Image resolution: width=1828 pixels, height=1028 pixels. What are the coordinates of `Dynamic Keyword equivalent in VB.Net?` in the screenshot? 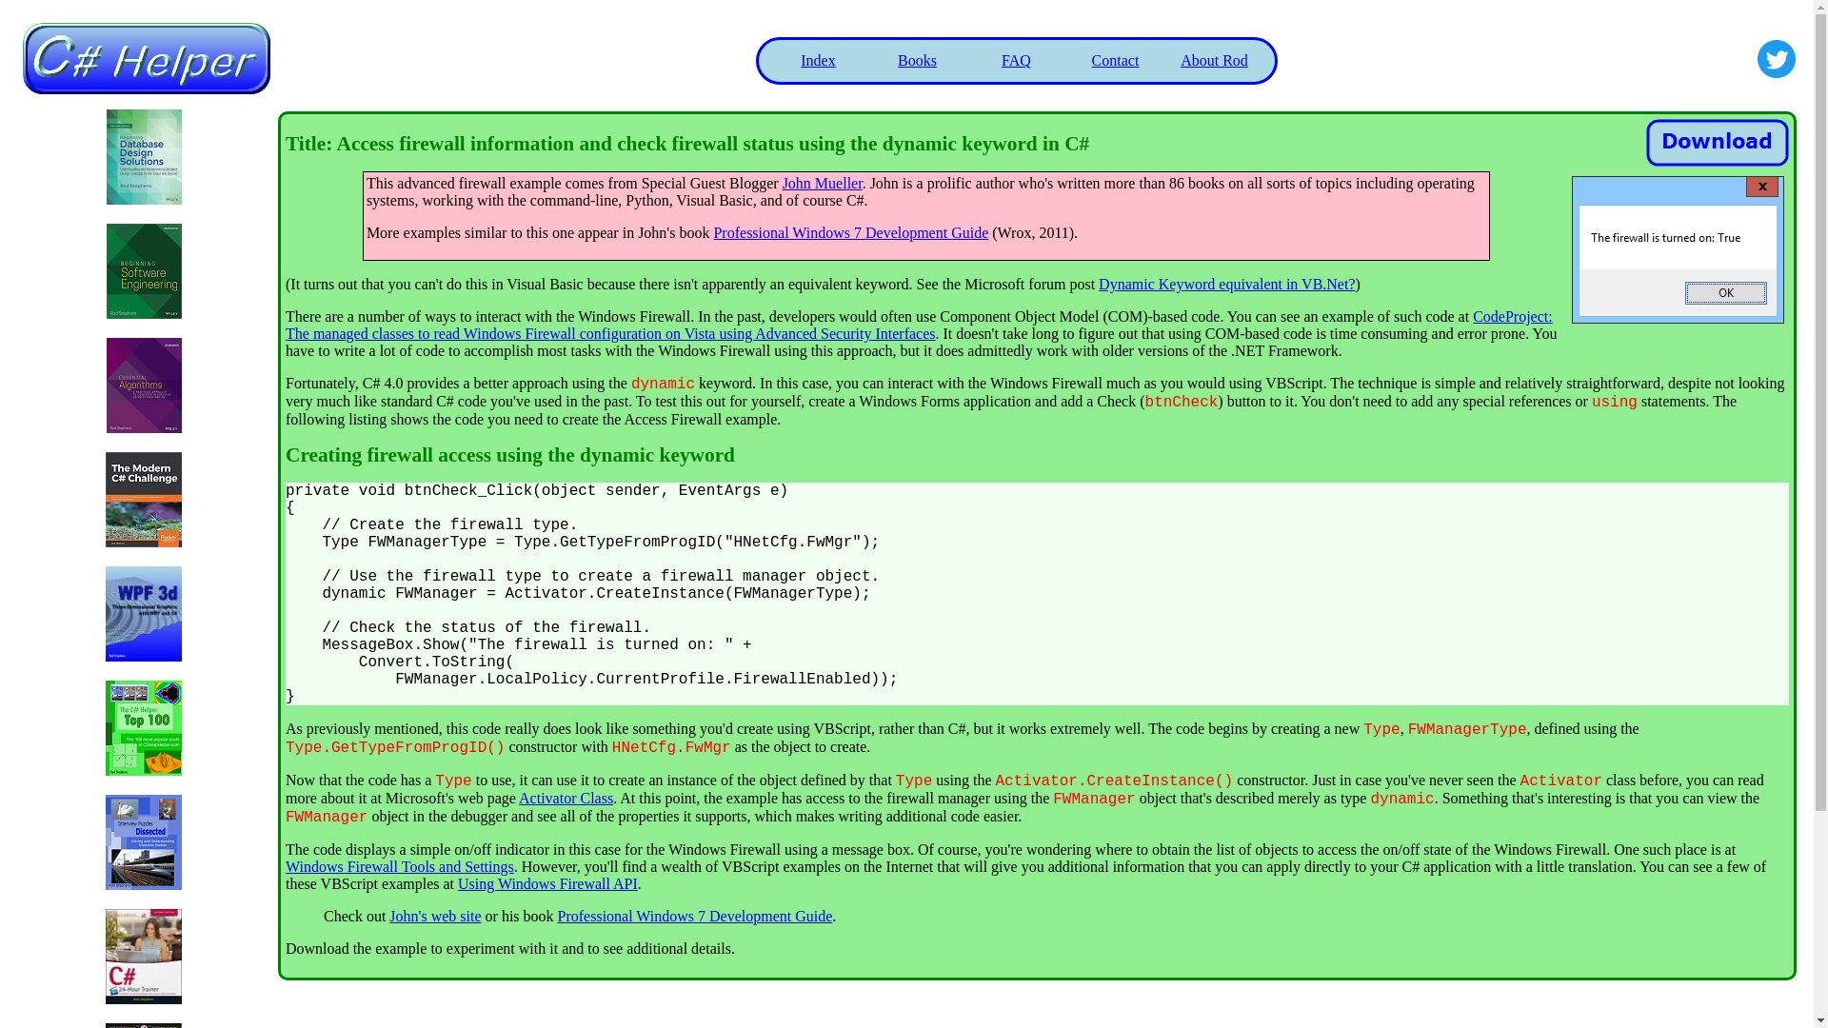 It's located at (1226, 284).